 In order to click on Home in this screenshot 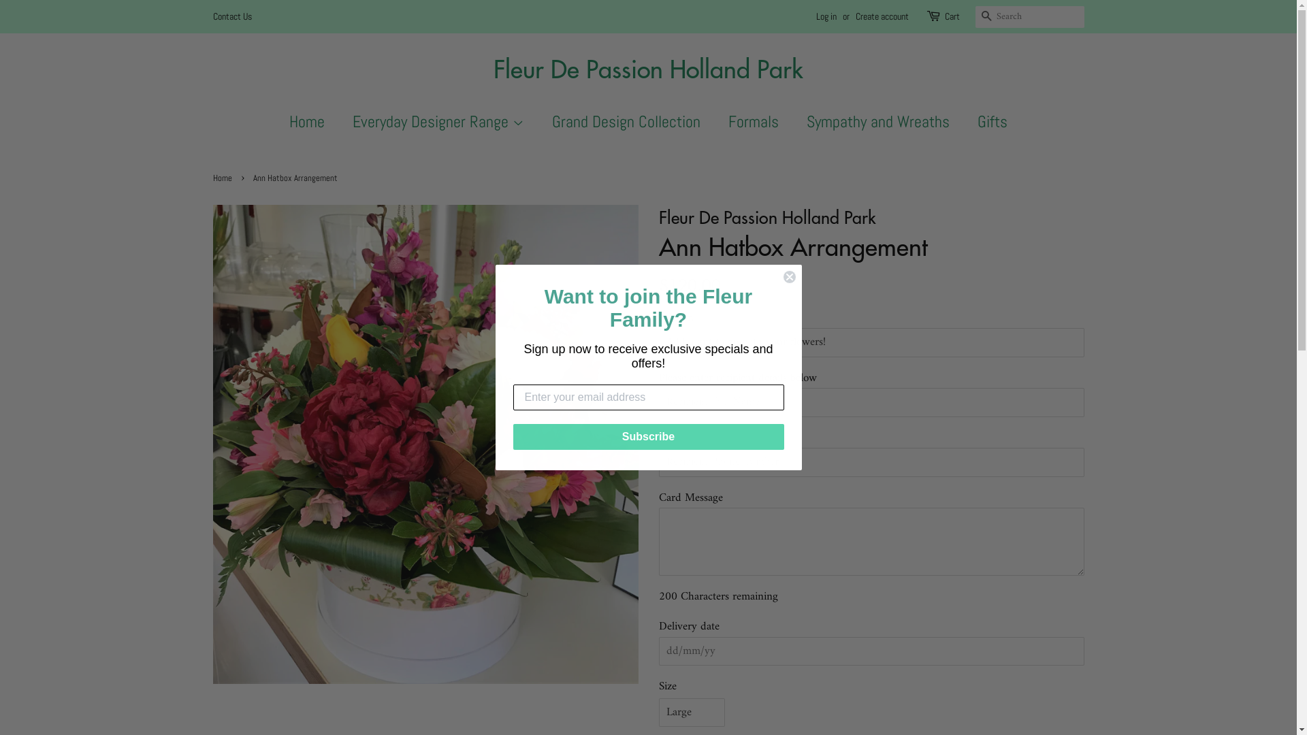, I will do `click(223, 178)`.